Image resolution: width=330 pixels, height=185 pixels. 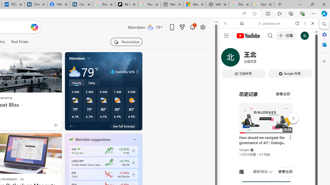 I want to click on Class: weather-arrow-glyph, so click(x=137, y=71).